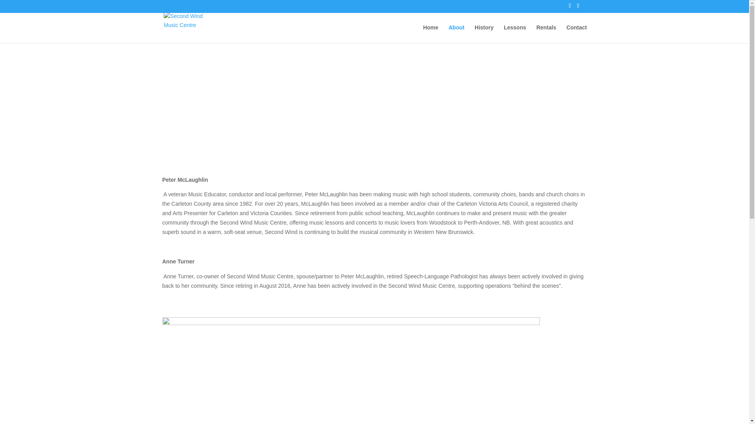 The height and width of the screenshot is (424, 755). I want to click on Rentals, so click(546, 34).